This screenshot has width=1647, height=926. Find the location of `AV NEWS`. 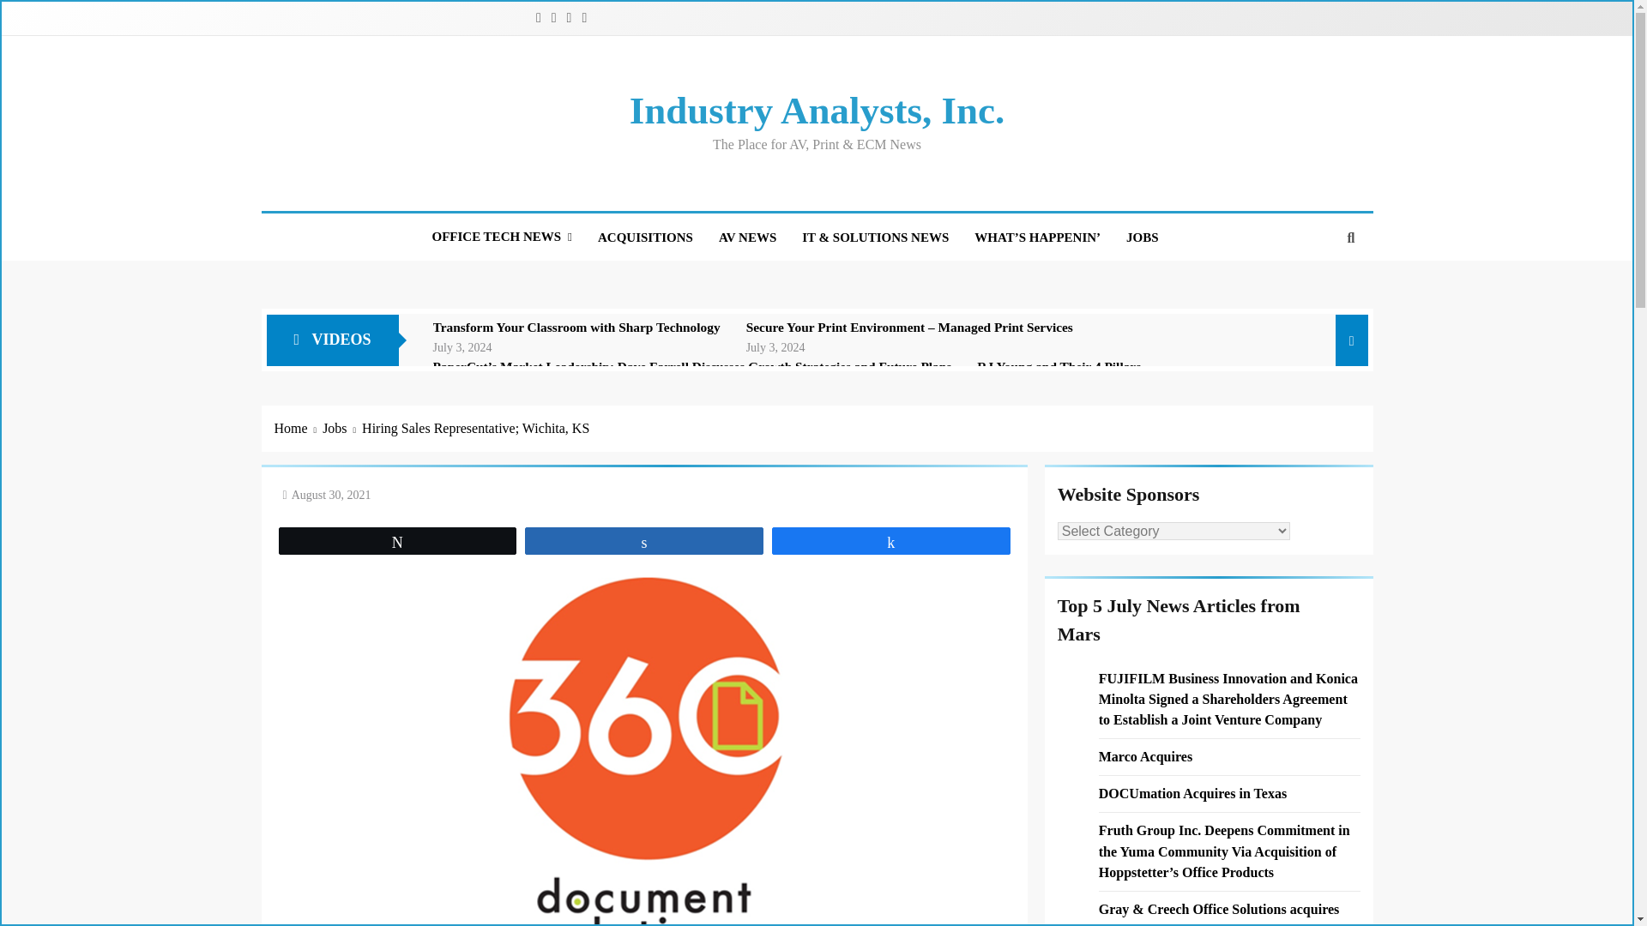

AV NEWS is located at coordinates (747, 237).